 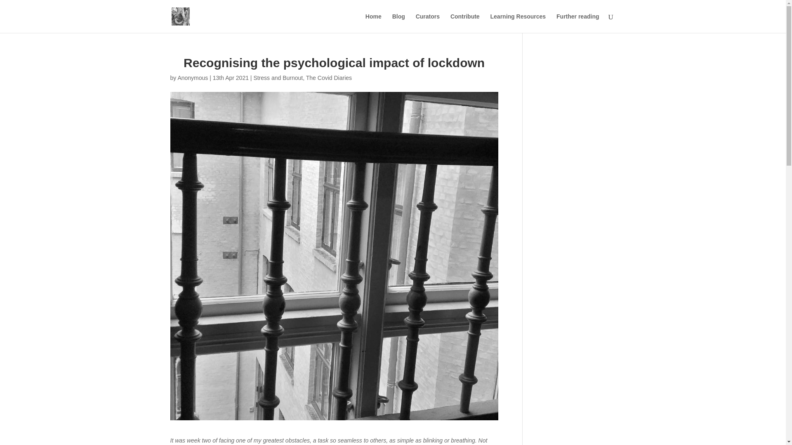 I want to click on Contribute, so click(x=465, y=23).